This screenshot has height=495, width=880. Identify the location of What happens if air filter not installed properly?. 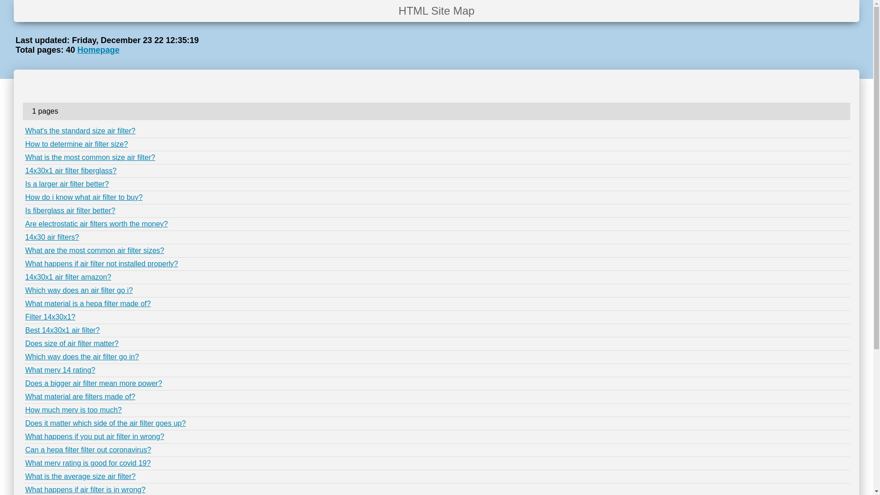
(102, 264).